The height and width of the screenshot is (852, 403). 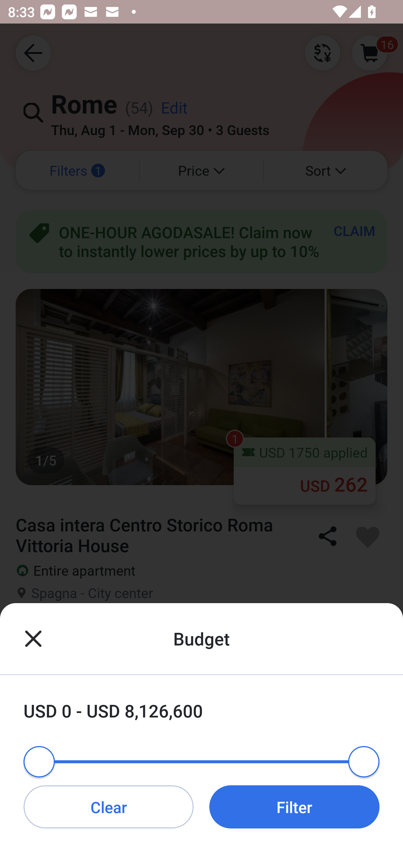 I want to click on Filter, so click(x=294, y=807).